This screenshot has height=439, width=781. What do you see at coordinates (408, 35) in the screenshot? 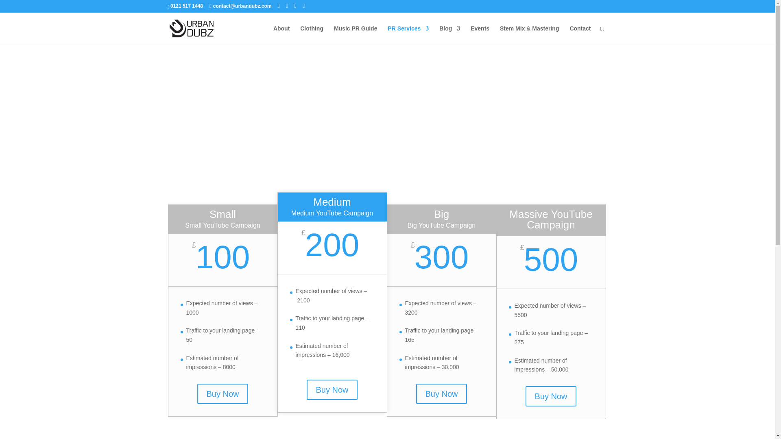
I see `PR Services` at bounding box center [408, 35].